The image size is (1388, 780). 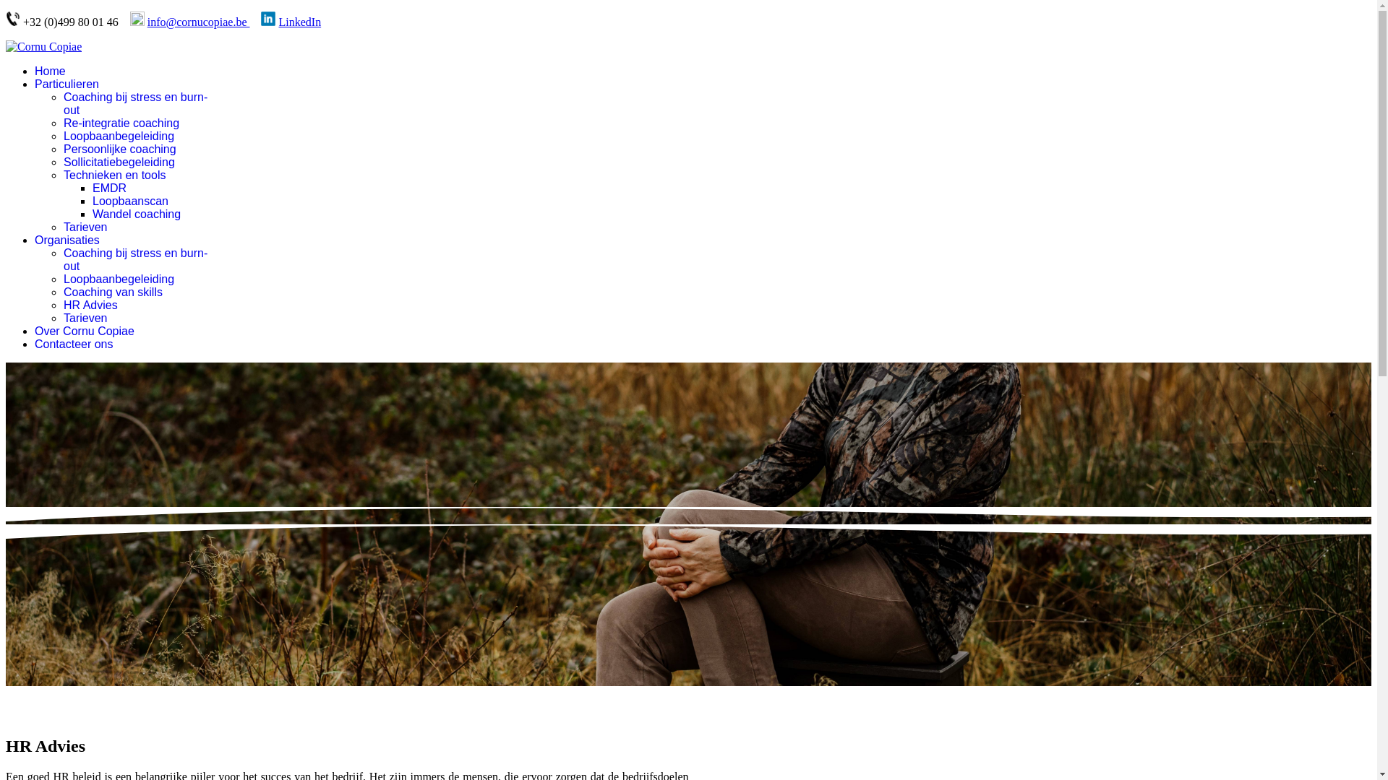 What do you see at coordinates (110, 188) in the screenshot?
I see `EMDR` at bounding box center [110, 188].